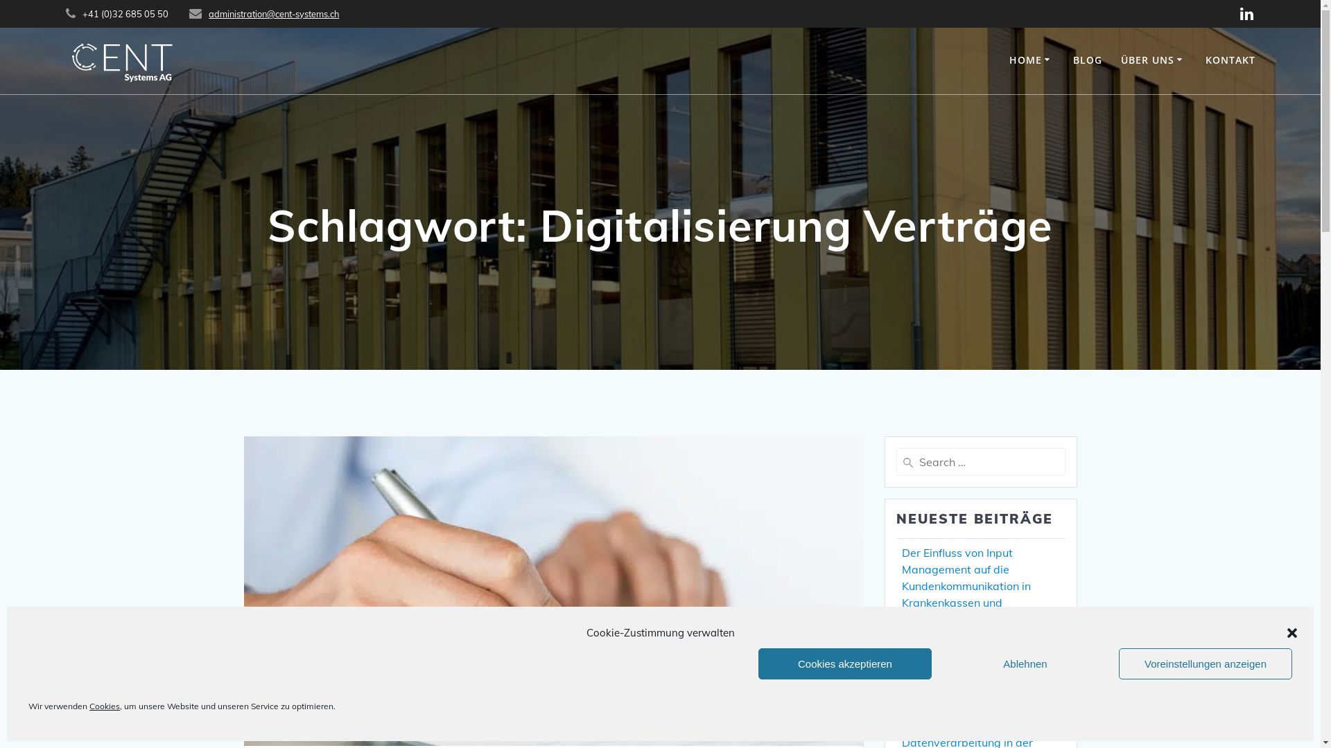 This screenshot has width=1331, height=748. I want to click on BLOG, so click(1088, 61).